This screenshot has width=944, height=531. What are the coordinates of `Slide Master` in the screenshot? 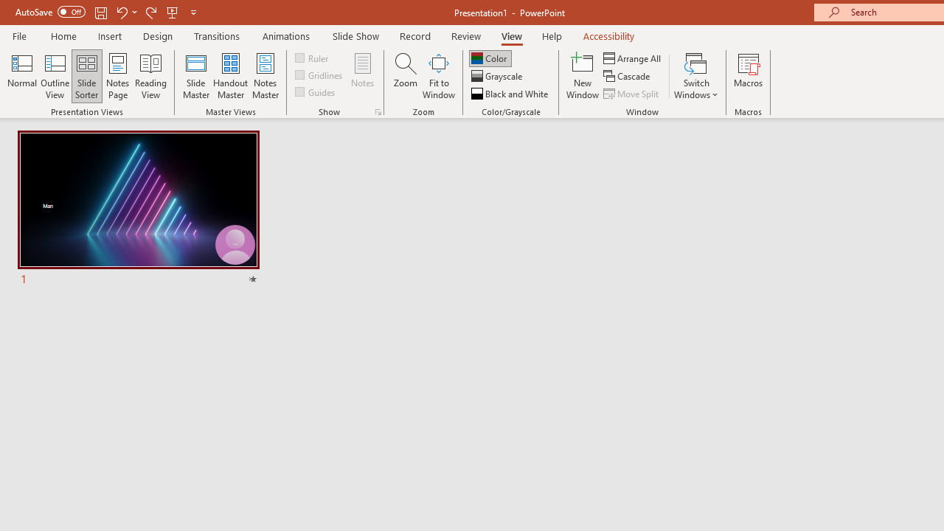 It's located at (195, 75).